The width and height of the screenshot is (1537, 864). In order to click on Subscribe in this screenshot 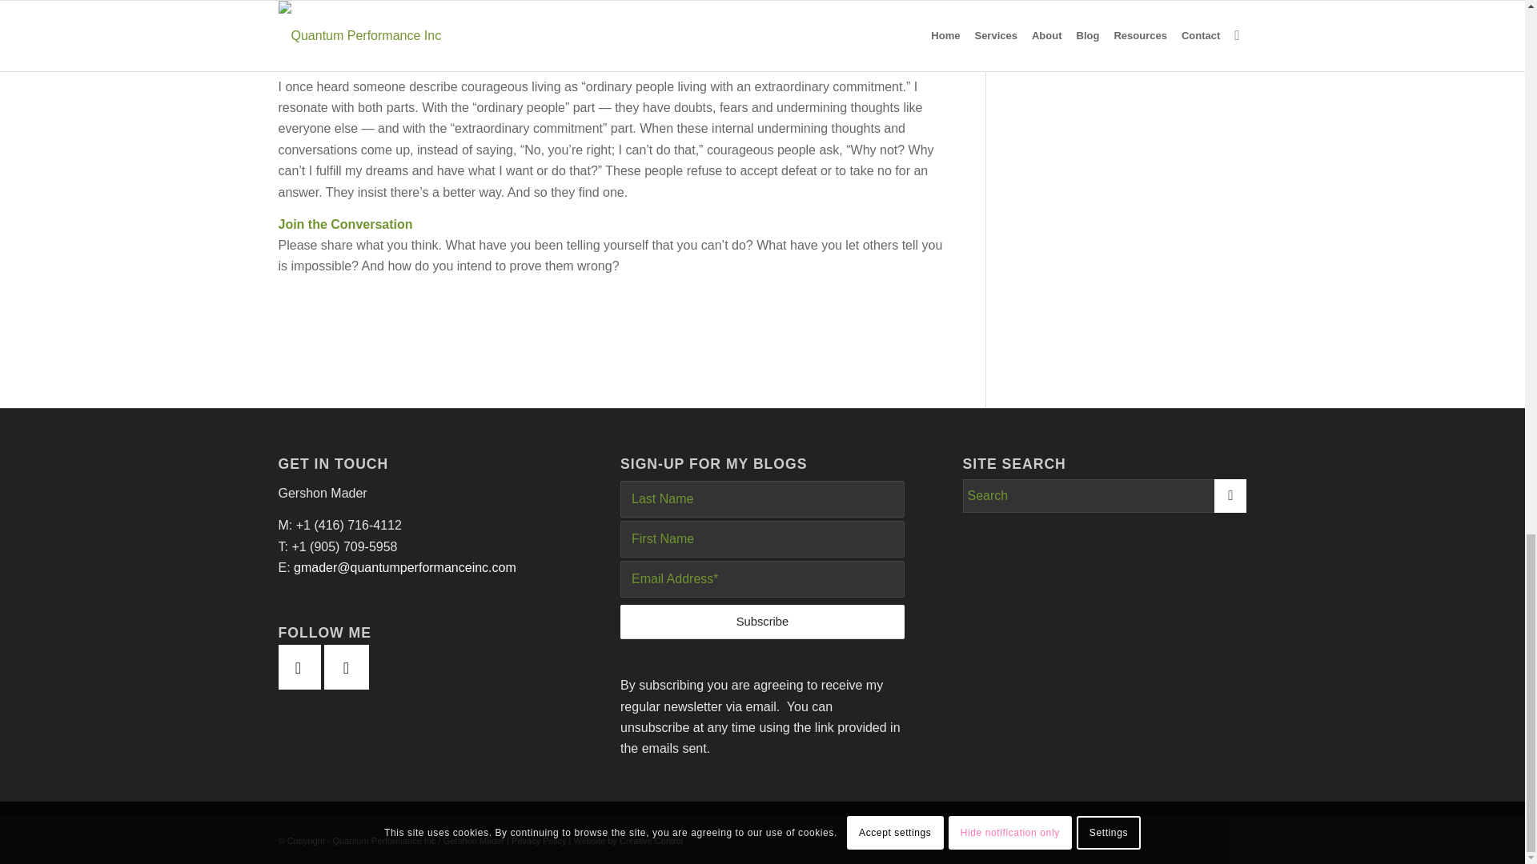, I will do `click(762, 622)`.